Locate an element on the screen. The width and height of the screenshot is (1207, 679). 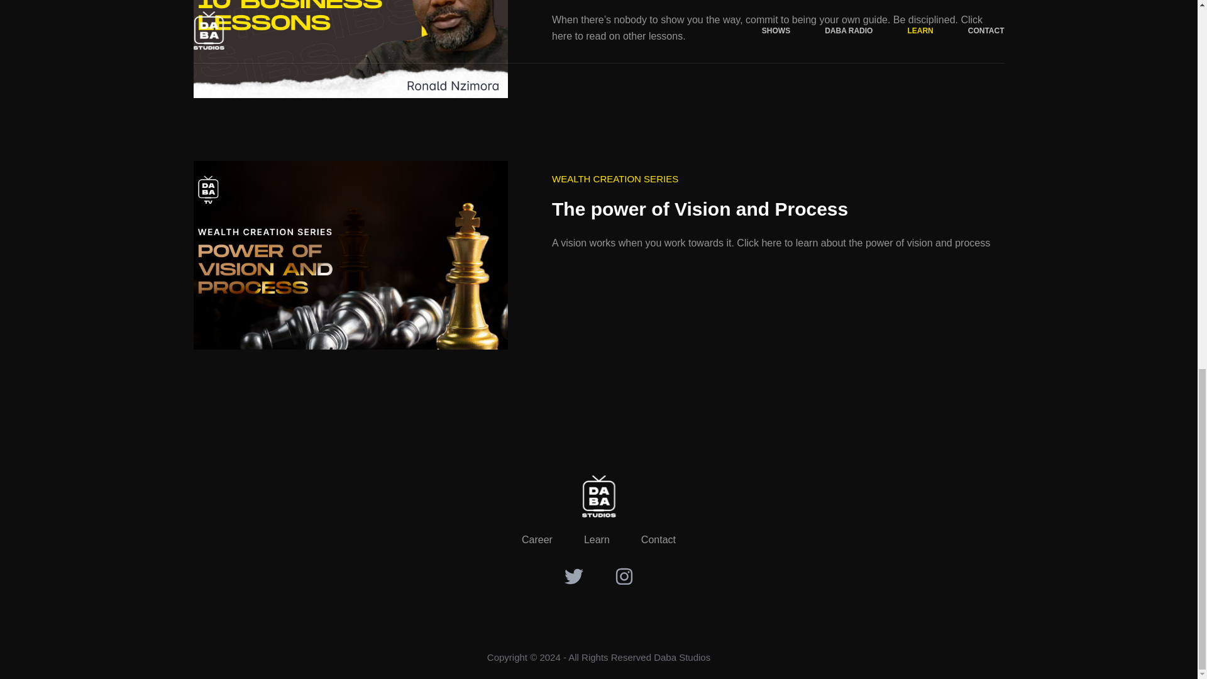
10 Business Lessons From The Sage, Ronald Nzimora is located at coordinates (351, 49).